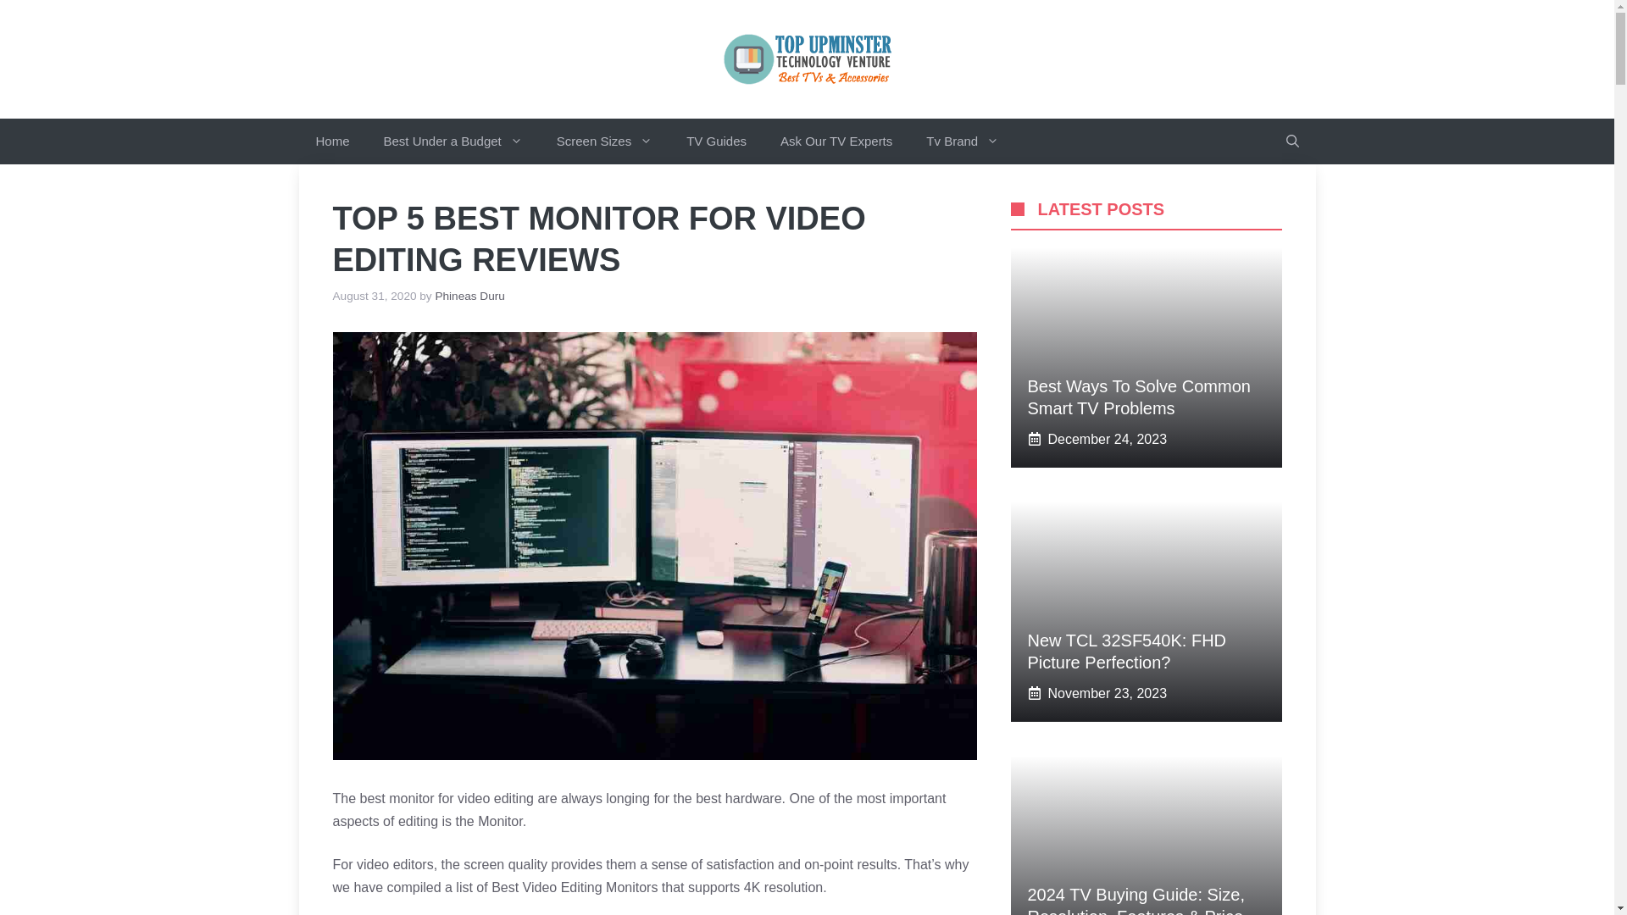  What do you see at coordinates (604, 141) in the screenshot?
I see `Screen Sizes` at bounding box center [604, 141].